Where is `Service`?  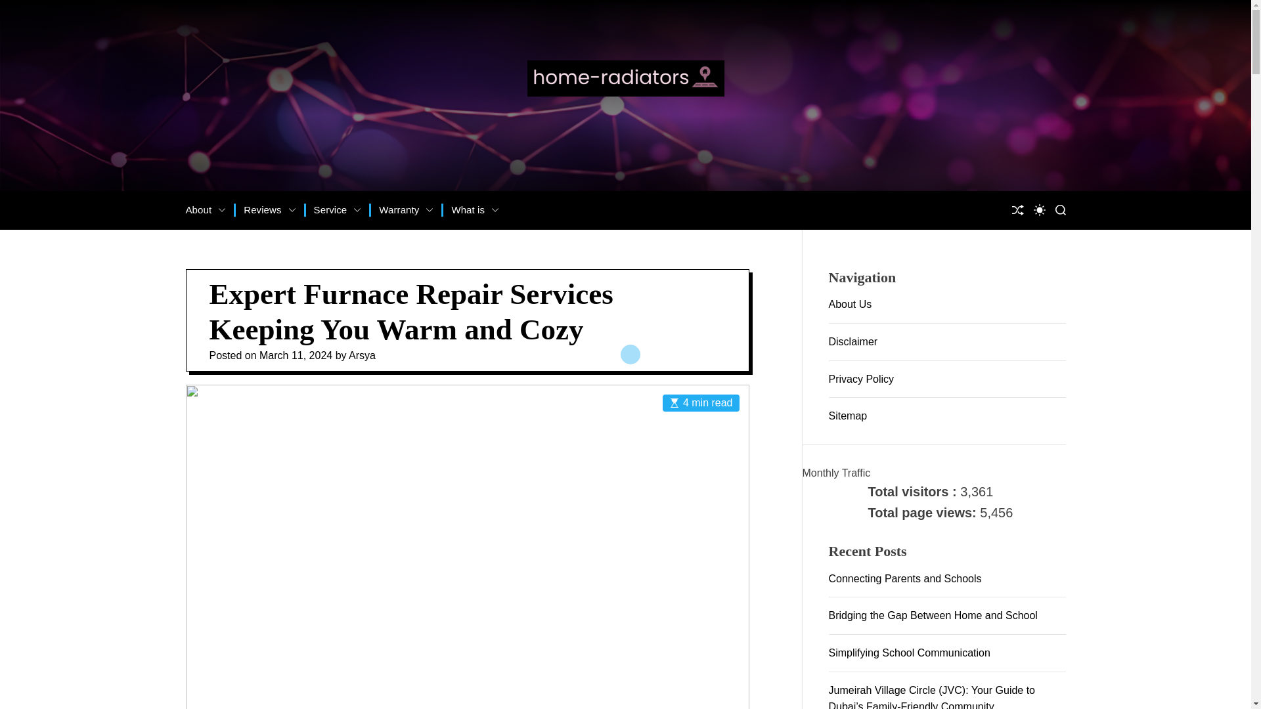 Service is located at coordinates (338, 210).